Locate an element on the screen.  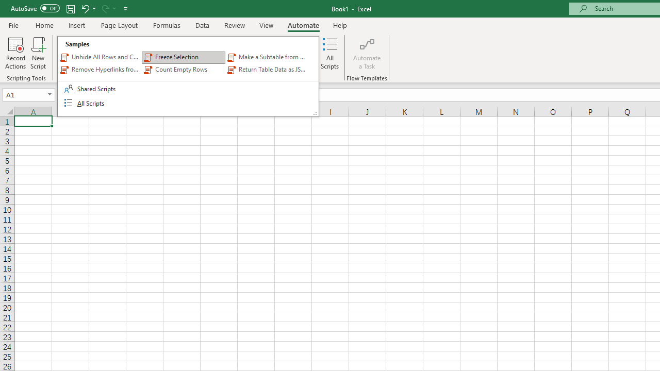
File Tab is located at coordinates (13, 25).